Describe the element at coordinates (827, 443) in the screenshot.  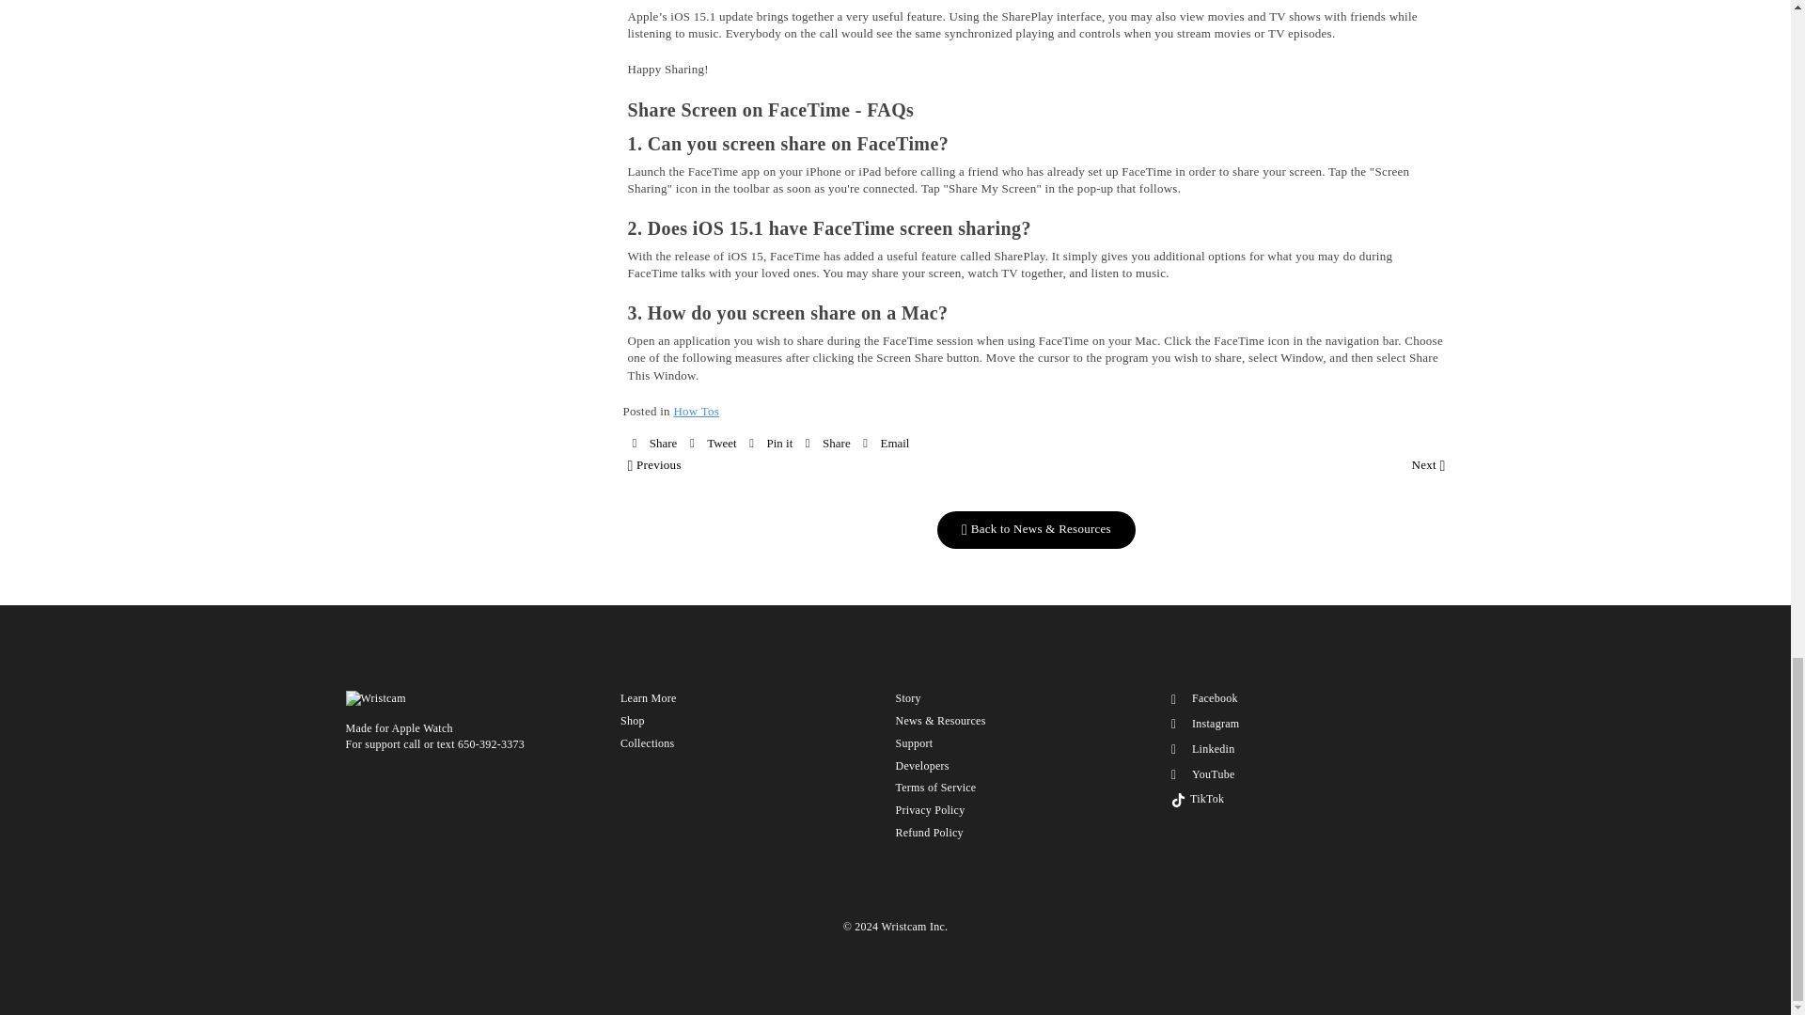
I see `Share` at that location.